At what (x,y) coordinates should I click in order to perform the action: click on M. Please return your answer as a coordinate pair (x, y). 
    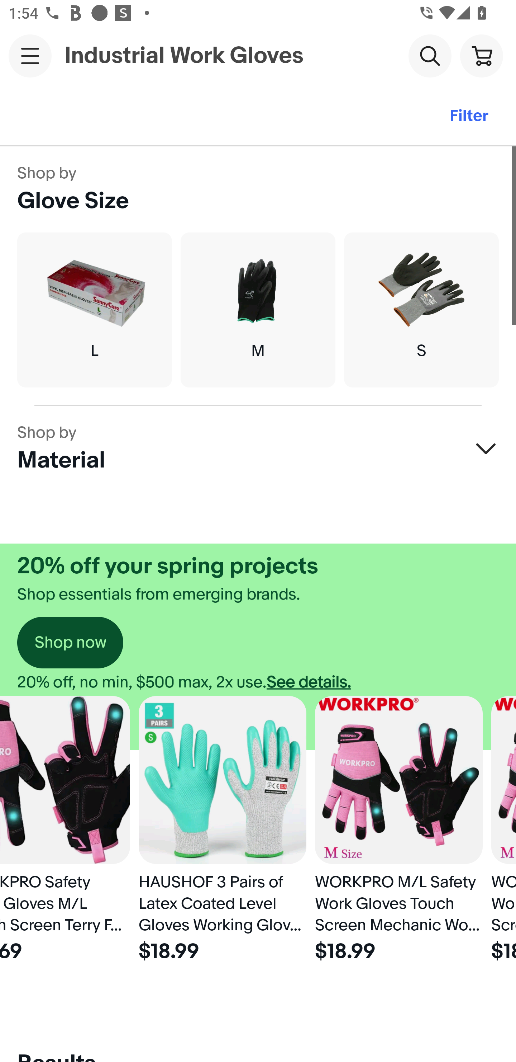
    Looking at the image, I should click on (258, 310).